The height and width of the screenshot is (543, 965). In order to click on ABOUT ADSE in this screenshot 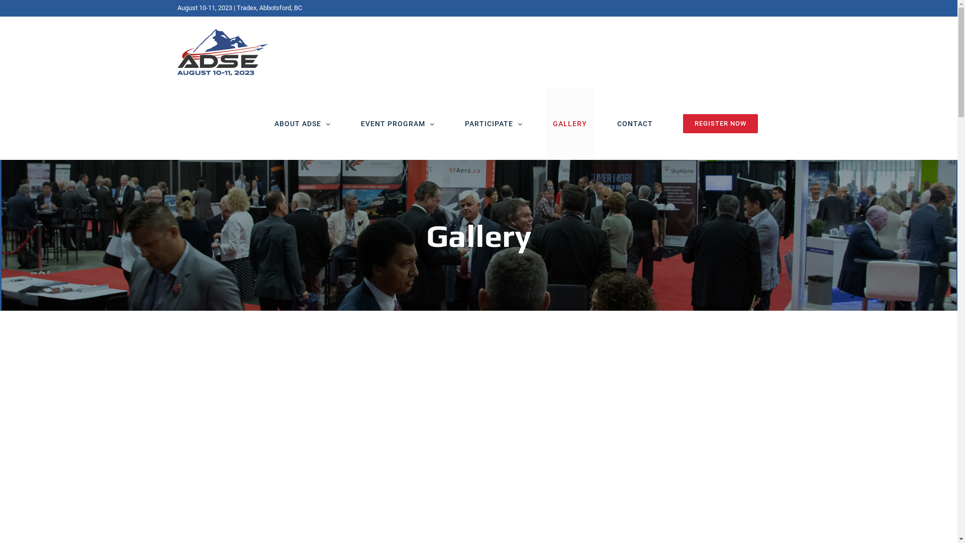, I will do `click(302, 124)`.